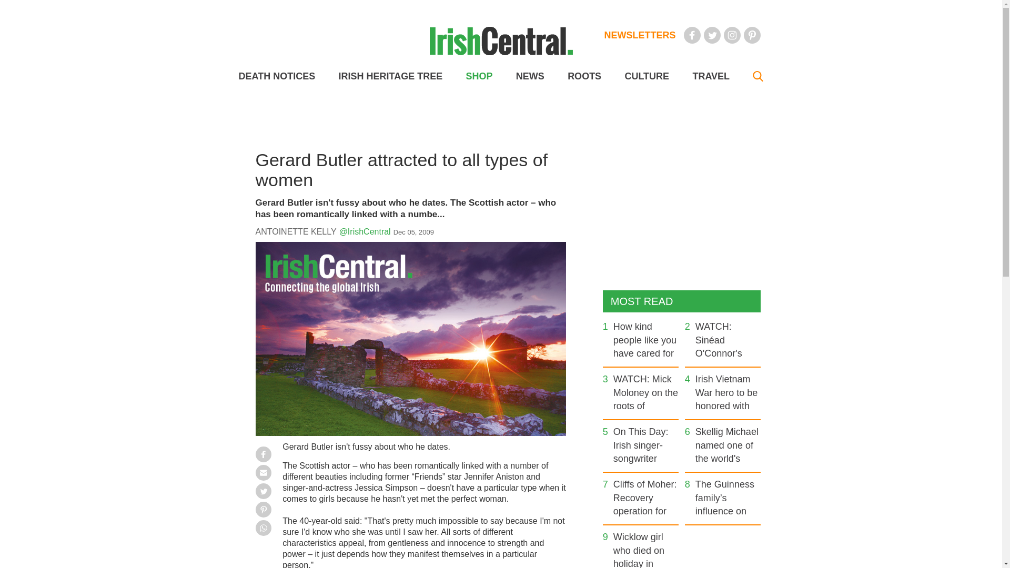 The image size is (1010, 568). Describe the element at coordinates (530, 76) in the screenshot. I see `NEWS` at that location.